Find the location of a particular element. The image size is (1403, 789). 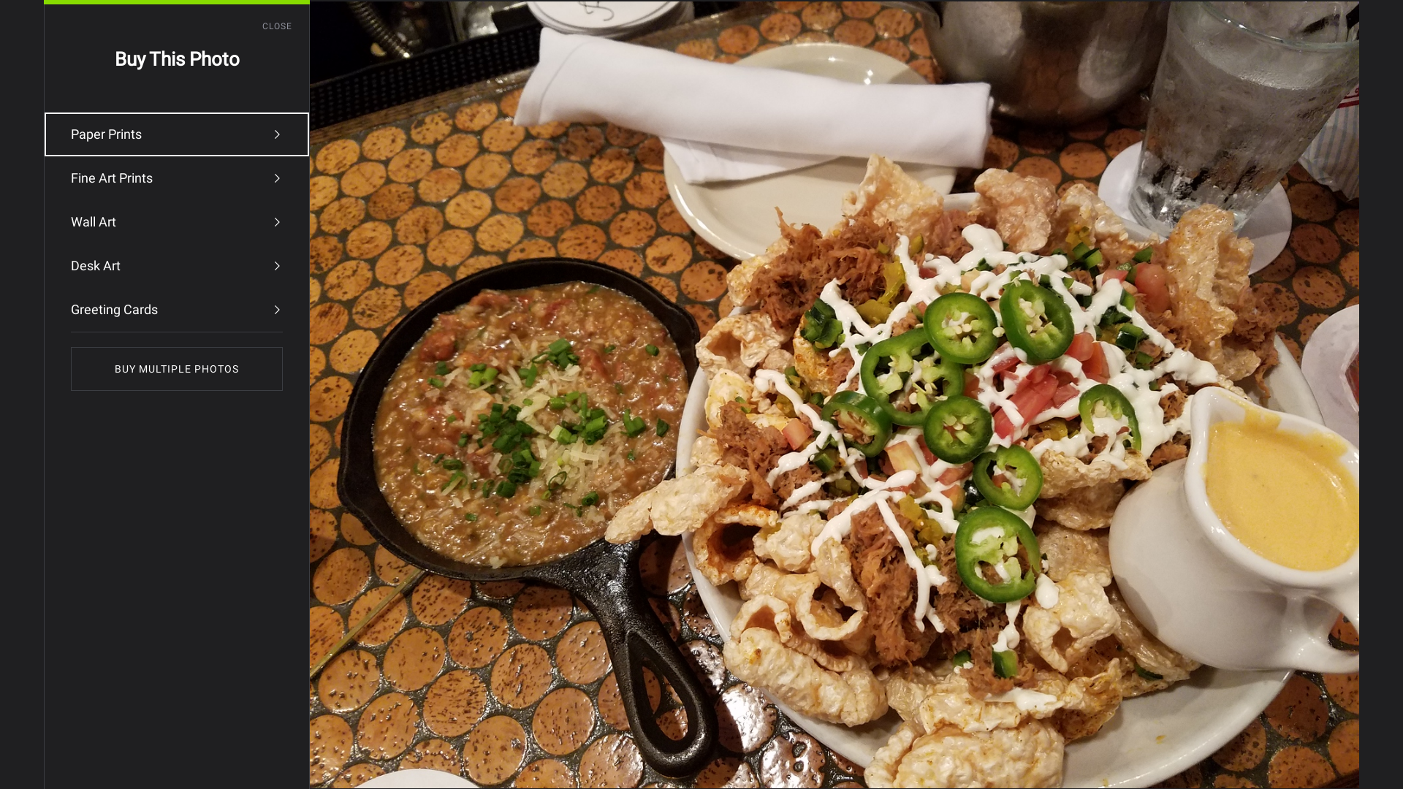

BUY PHOTOS is located at coordinates (1305, 397).